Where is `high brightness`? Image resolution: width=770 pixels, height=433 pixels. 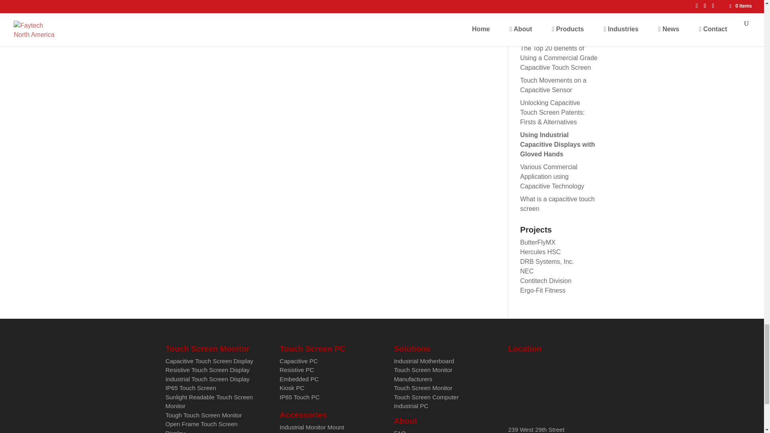 high brightness is located at coordinates (190, 388).